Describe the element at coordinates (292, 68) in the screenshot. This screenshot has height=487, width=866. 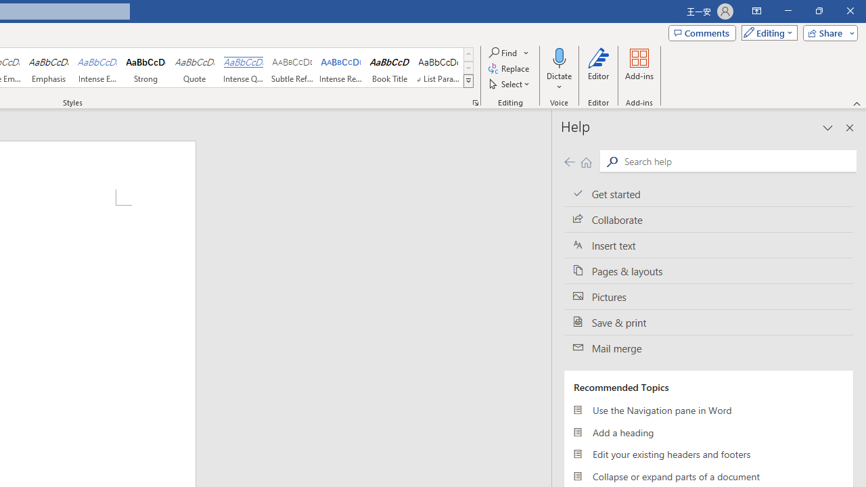
I see `Subtle Reference` at that location.